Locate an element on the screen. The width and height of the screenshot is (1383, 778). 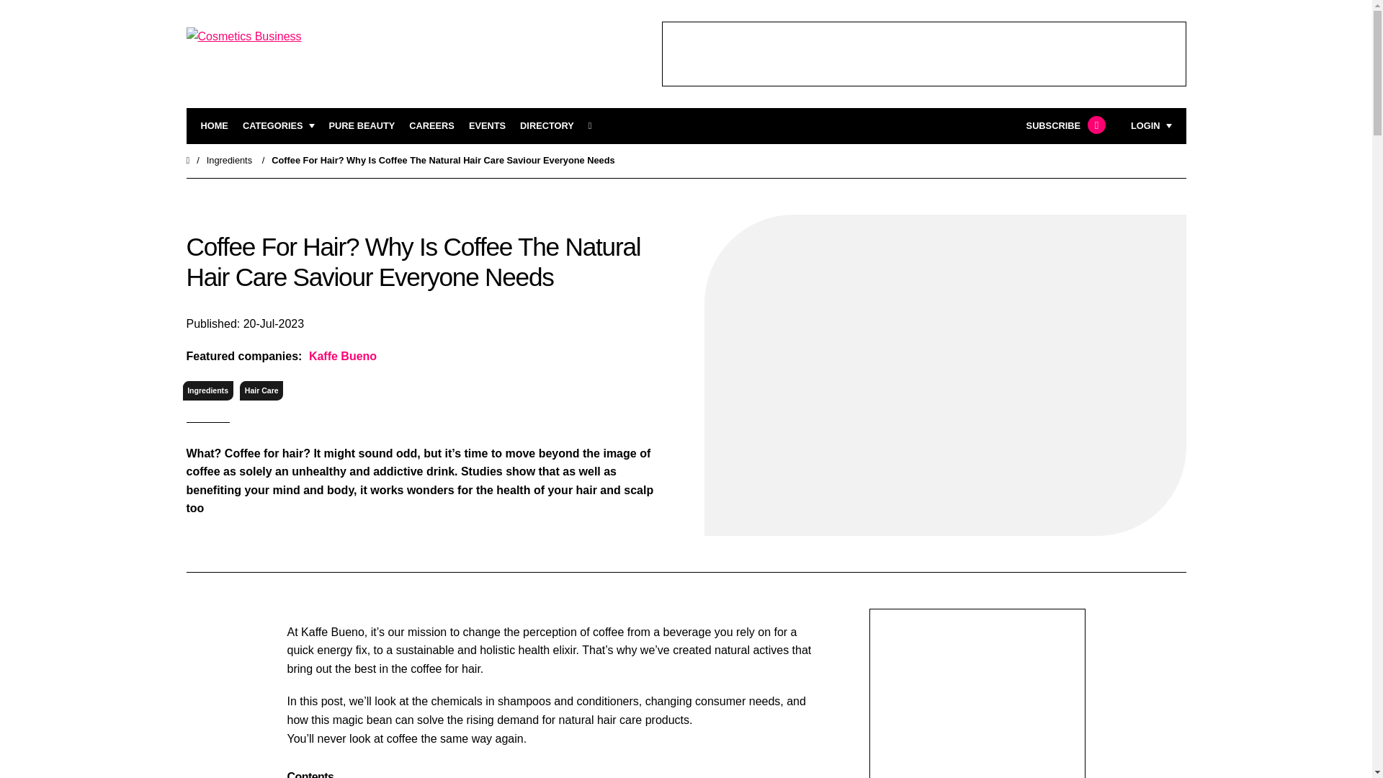
EVENTS is located at coordinates (487, 126).